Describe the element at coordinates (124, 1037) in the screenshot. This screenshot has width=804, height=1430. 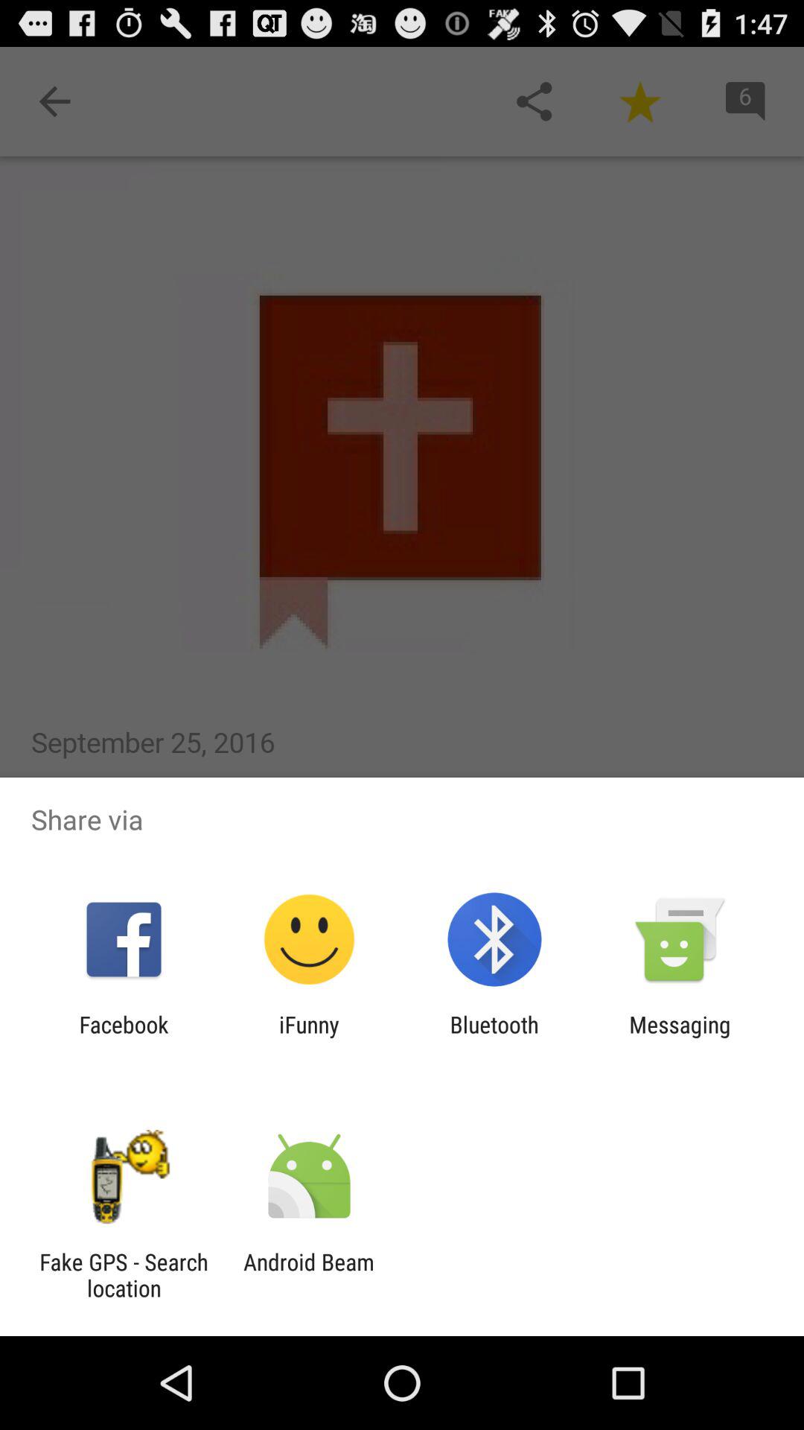
I see `launch the app to the left of the ifunny item` at that location.